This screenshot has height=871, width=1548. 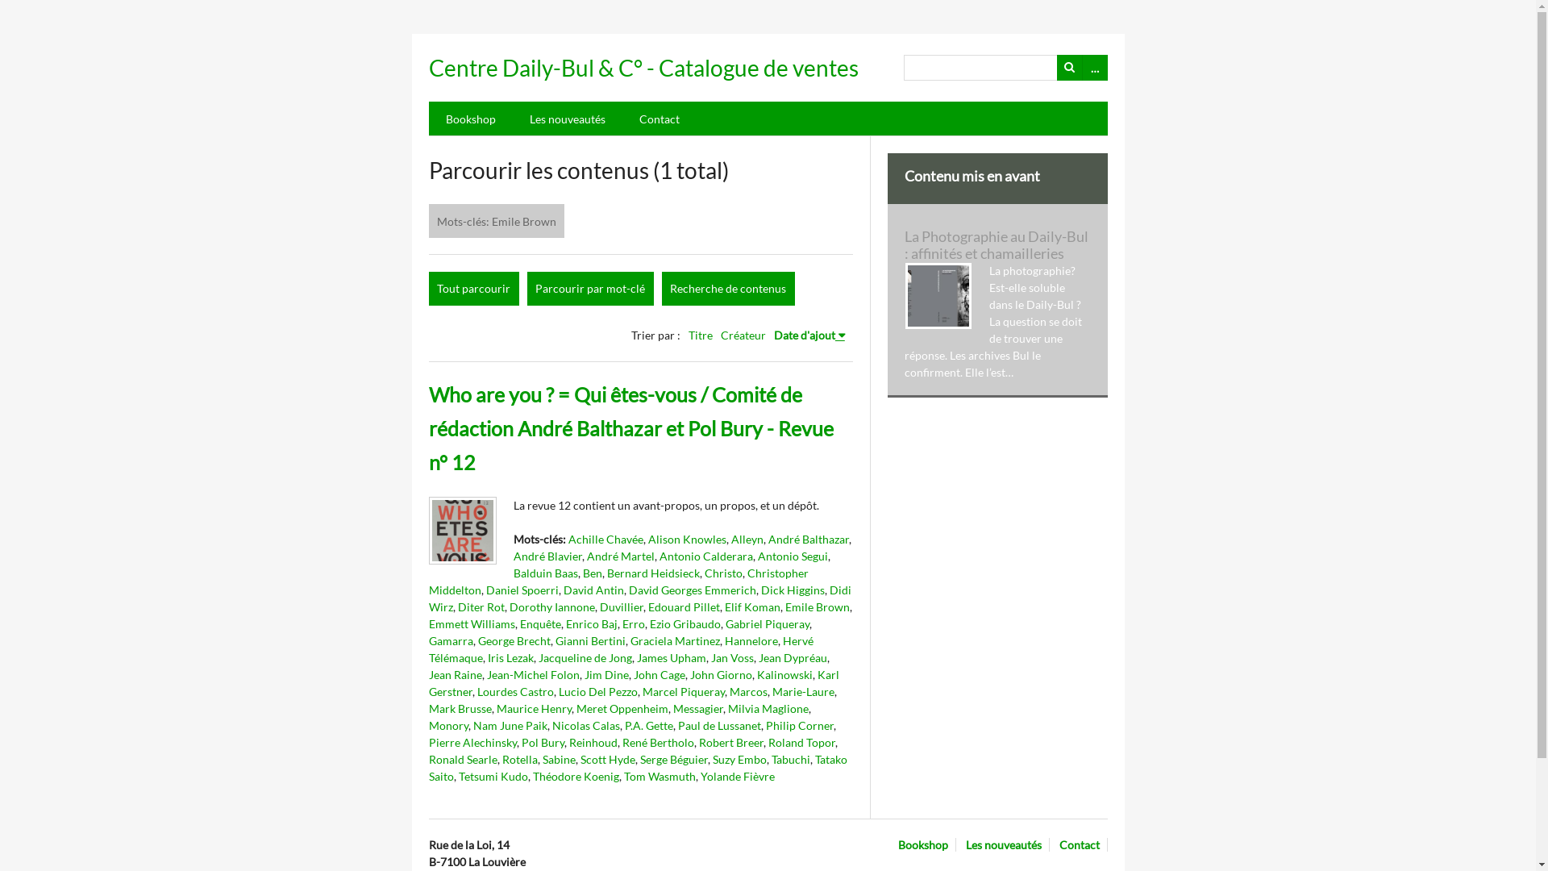 I want to click on Lucio Del Pezzo, so click(x=597, y=692).